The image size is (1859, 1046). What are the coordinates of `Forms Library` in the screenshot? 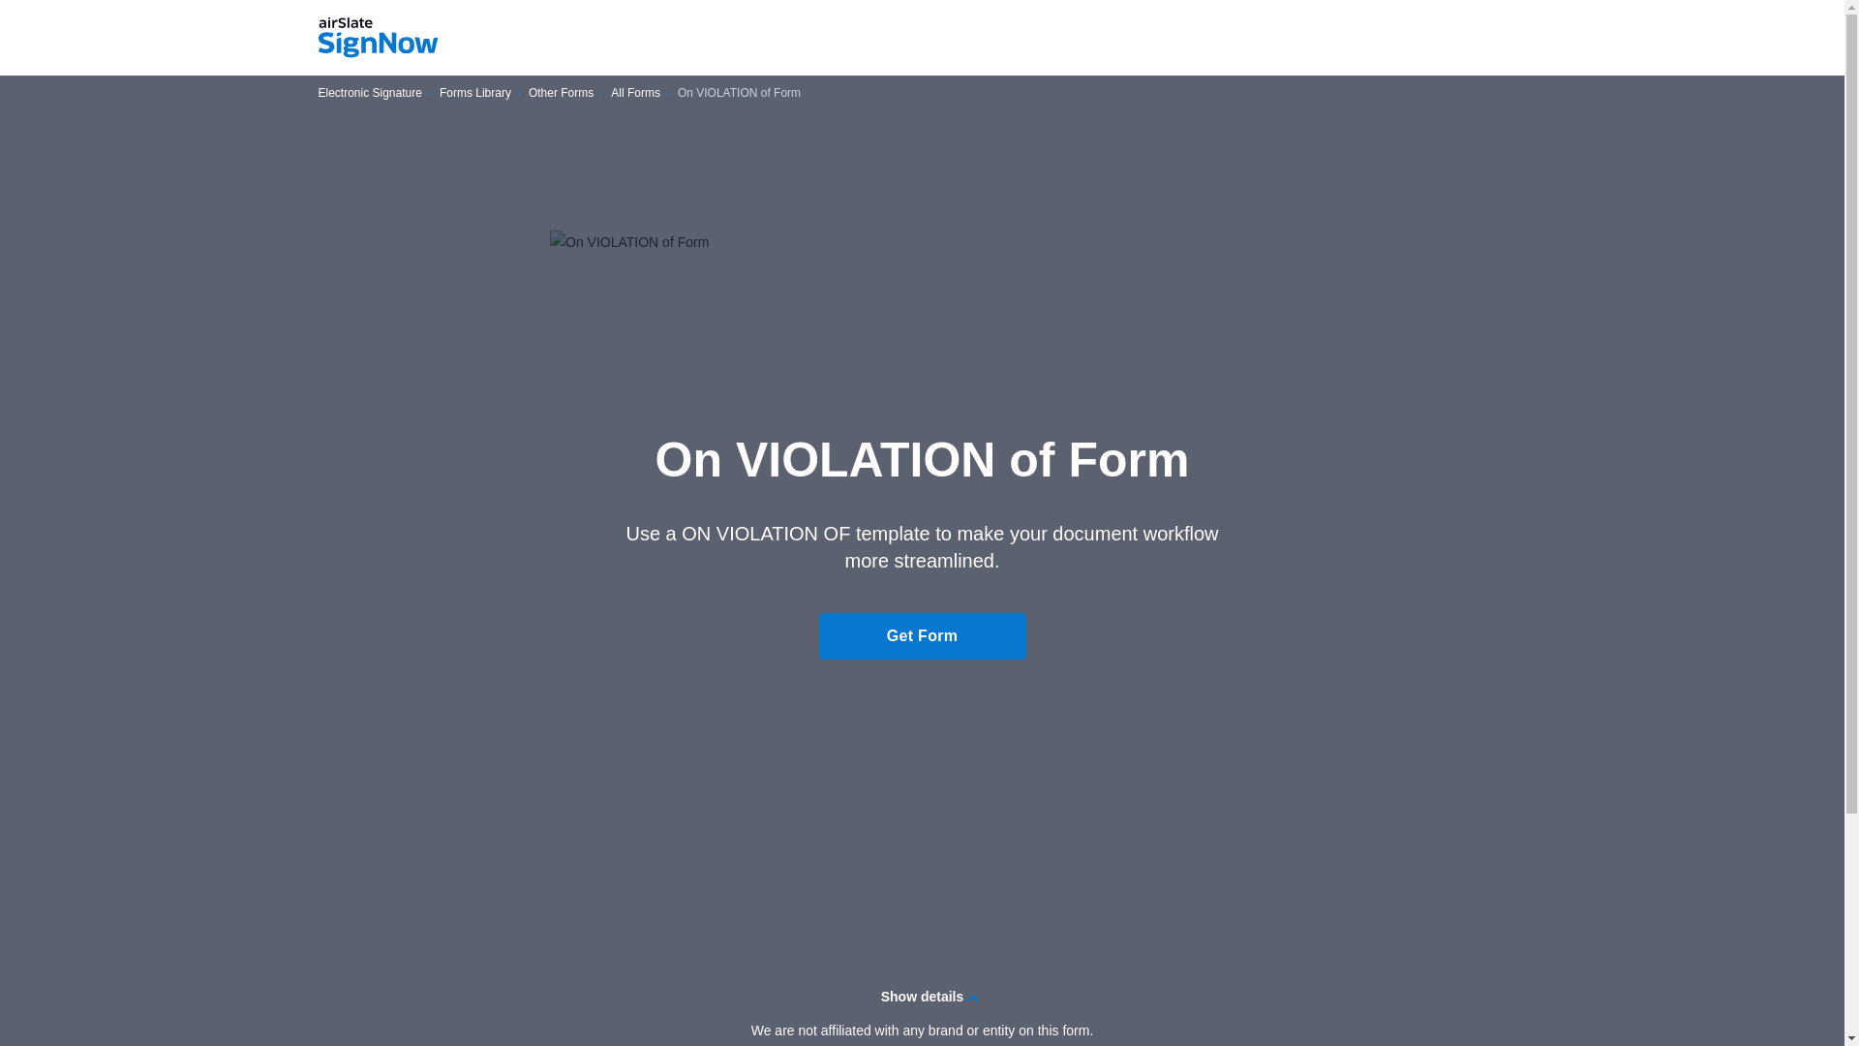 It's located at (474, 93).